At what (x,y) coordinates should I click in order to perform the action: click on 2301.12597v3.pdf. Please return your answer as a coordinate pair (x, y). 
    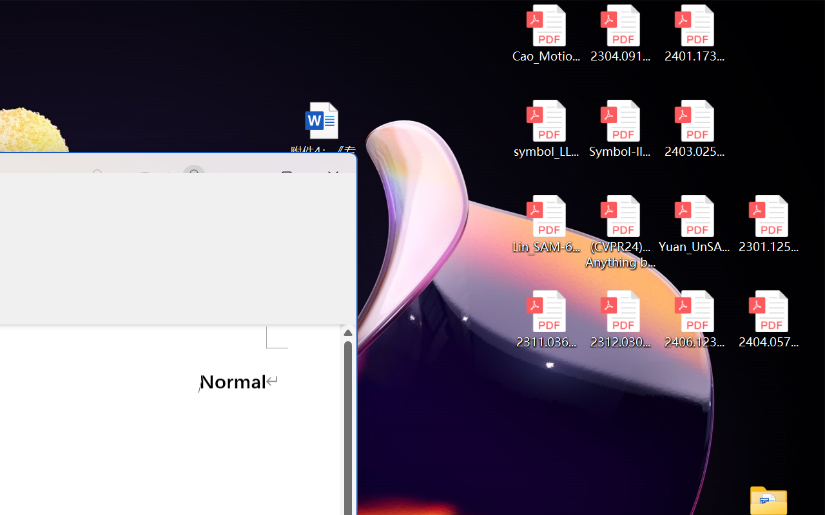
    Looking at the image, I should click on (768, 224).